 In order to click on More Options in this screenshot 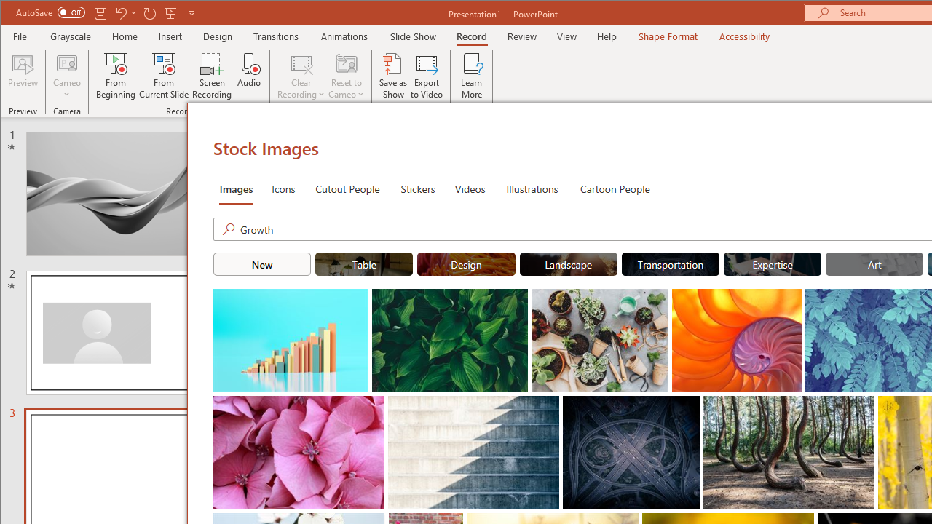, I will do `click(67, 90)`.